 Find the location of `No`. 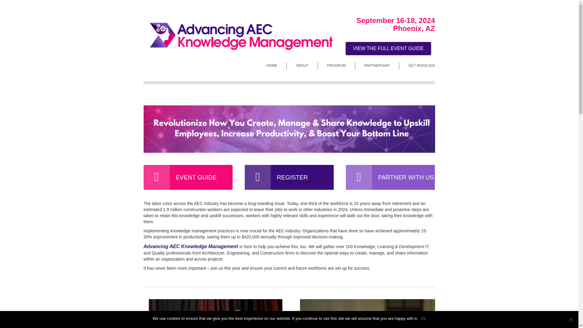

No is located at coordinates (571, 319).